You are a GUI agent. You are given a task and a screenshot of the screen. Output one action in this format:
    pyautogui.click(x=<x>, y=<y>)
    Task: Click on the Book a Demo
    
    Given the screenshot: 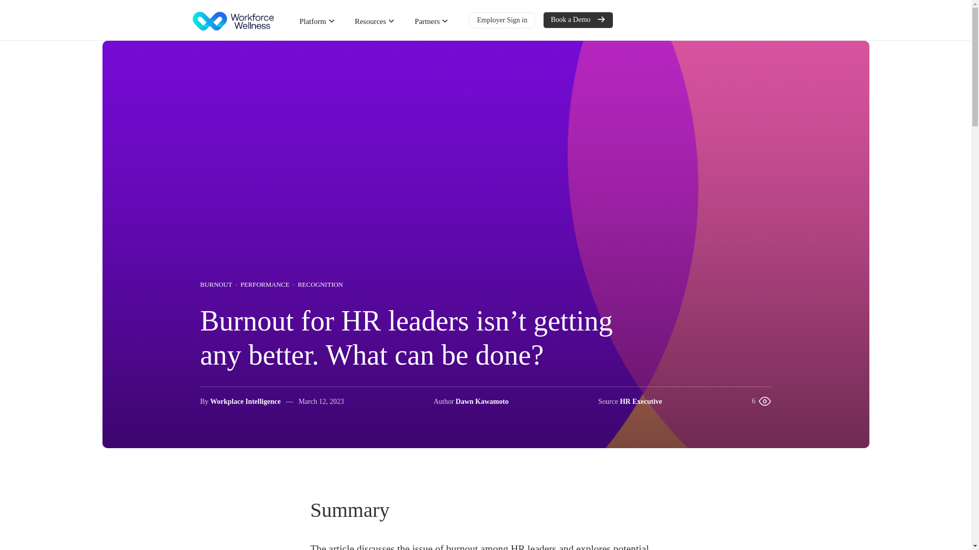 What is the action you would take?
    pyautogui.click(x=578, y=20)
    